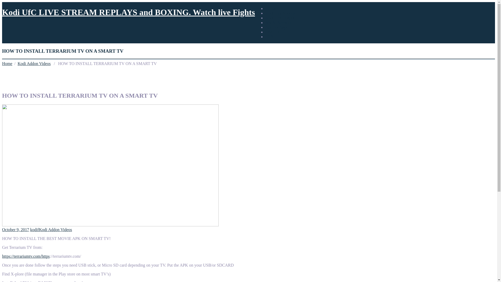  What do you see at coordinates (280, 13) in the screenshot?
I see `Kodi Iptv Addons` at bounding box center [280, 13].